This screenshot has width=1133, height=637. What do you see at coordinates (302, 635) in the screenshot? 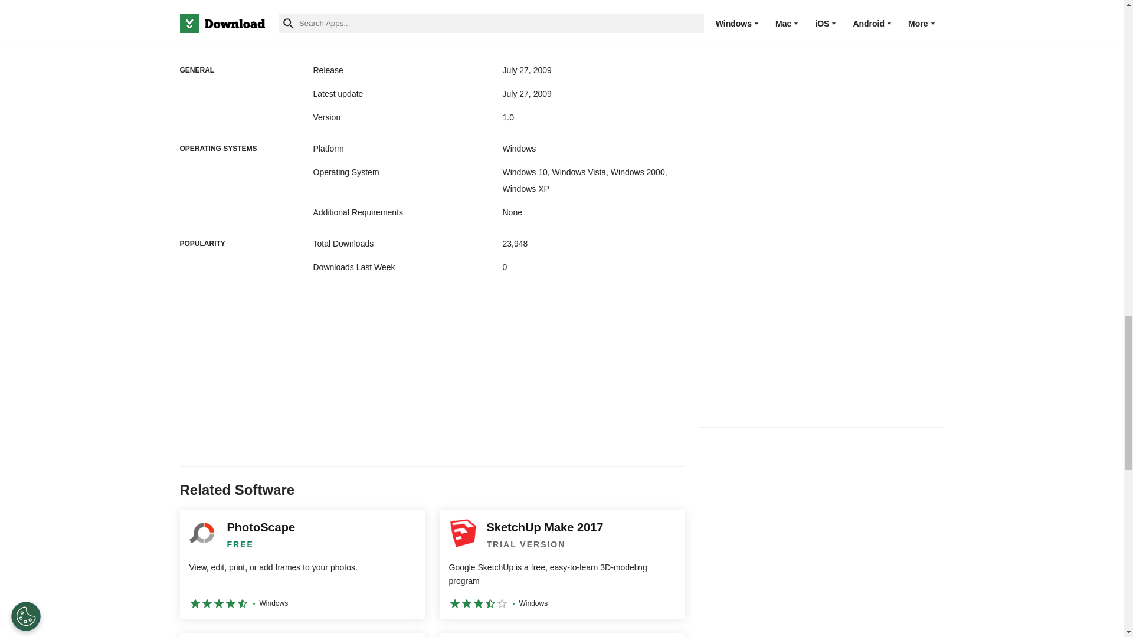
I see `Free Photo Viewer` at bounding box center [302, 635].